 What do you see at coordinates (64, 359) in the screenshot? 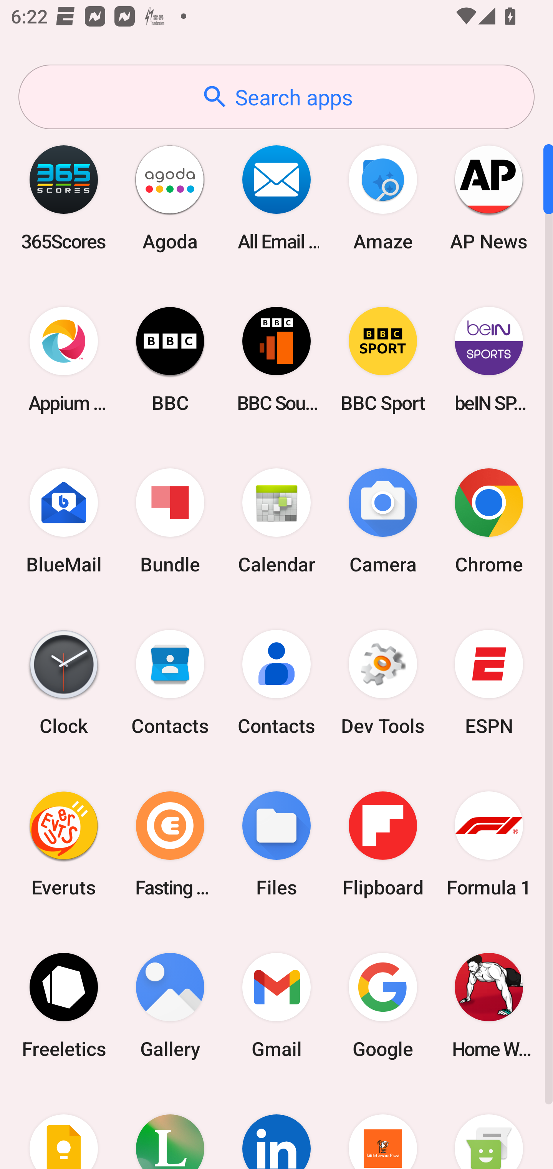
I see `Appium Settings` at bounding box center [64, 359].